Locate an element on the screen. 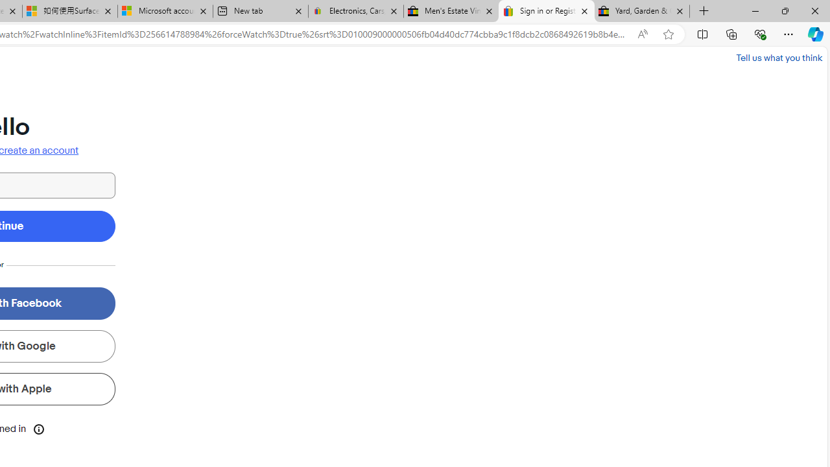  Yard, Garden & Outdoor Living is located at coordinates (642, 12).